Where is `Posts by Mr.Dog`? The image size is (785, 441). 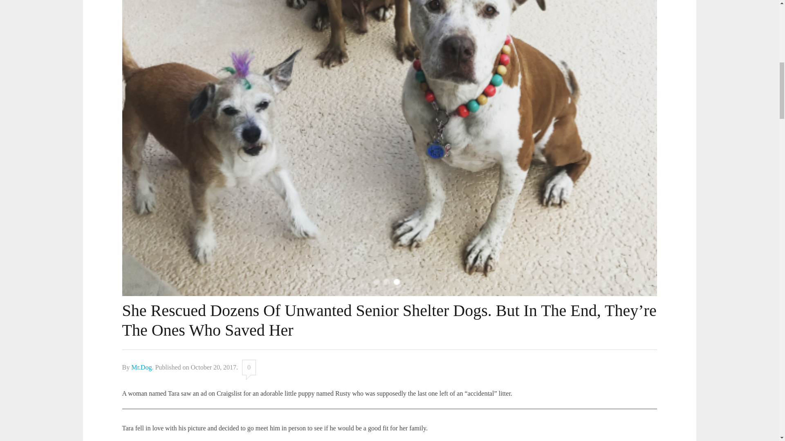 Posts by Mr.Dog is located at coordinates (141, 367).